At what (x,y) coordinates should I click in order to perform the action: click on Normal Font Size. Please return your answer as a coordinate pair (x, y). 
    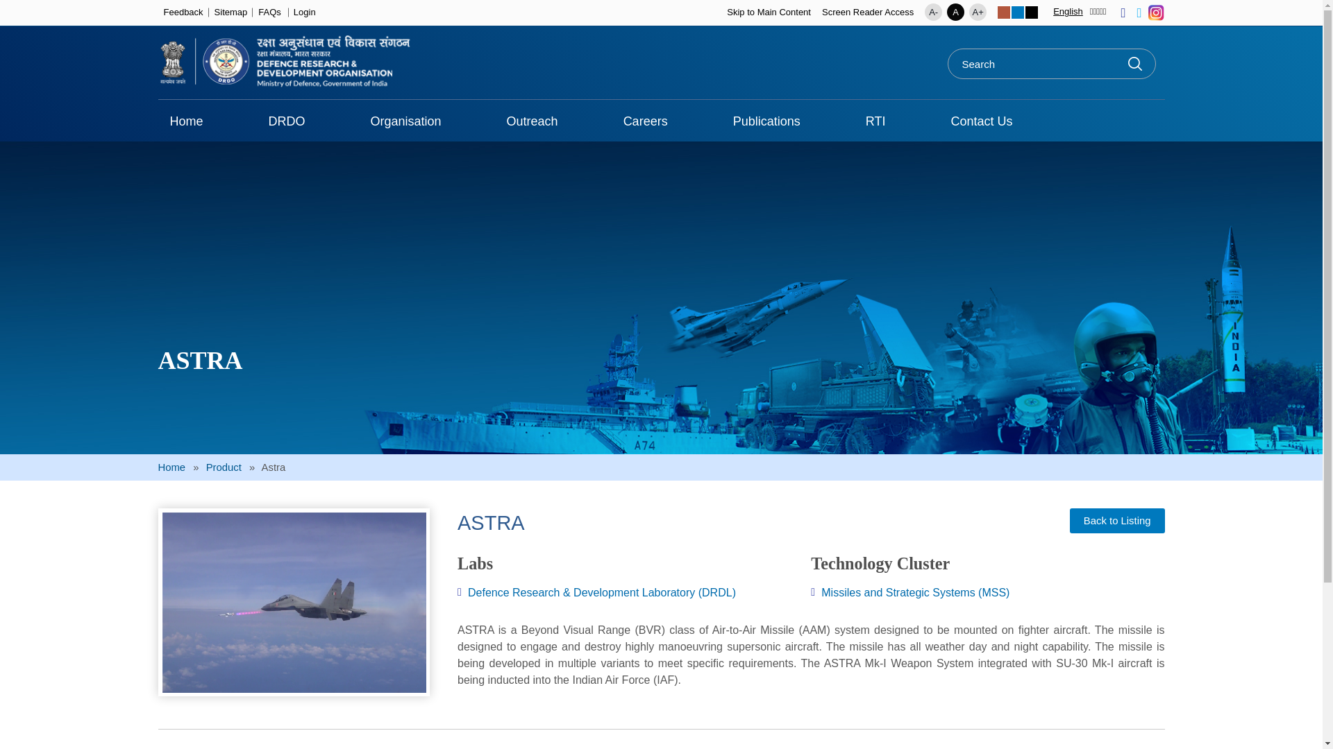
    Looking at the image, I should click on (955, 12).